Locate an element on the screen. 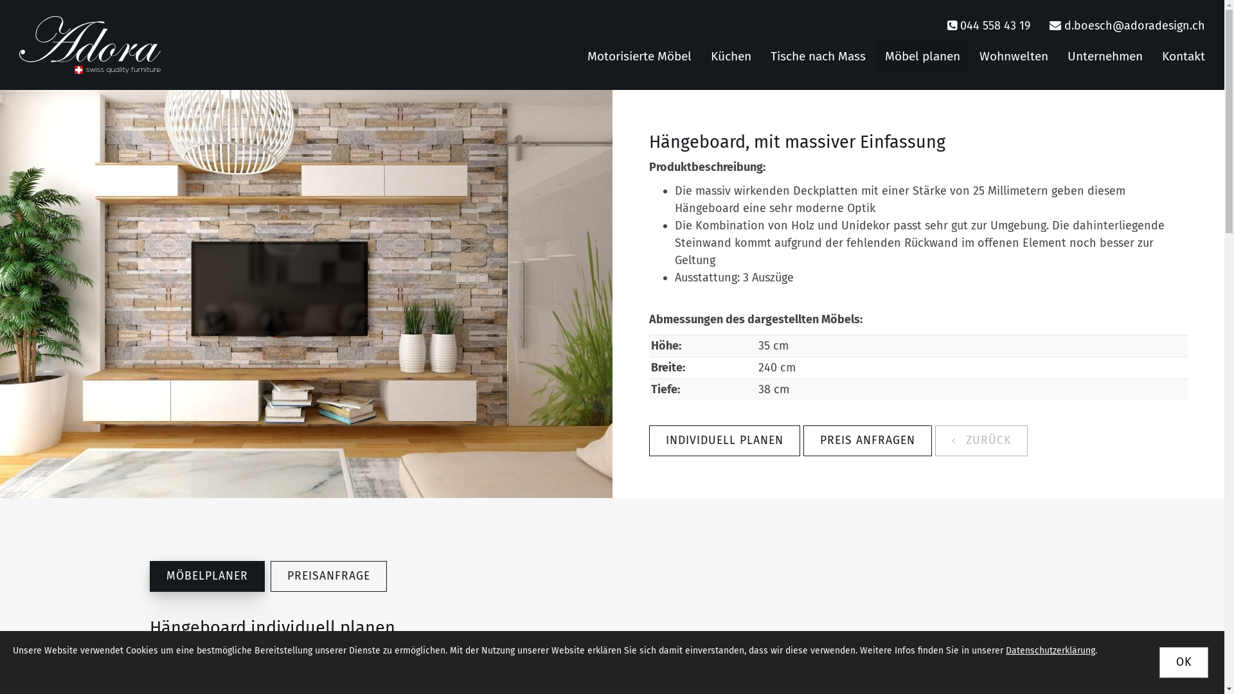  OK is located at coordinates (1184, 663).